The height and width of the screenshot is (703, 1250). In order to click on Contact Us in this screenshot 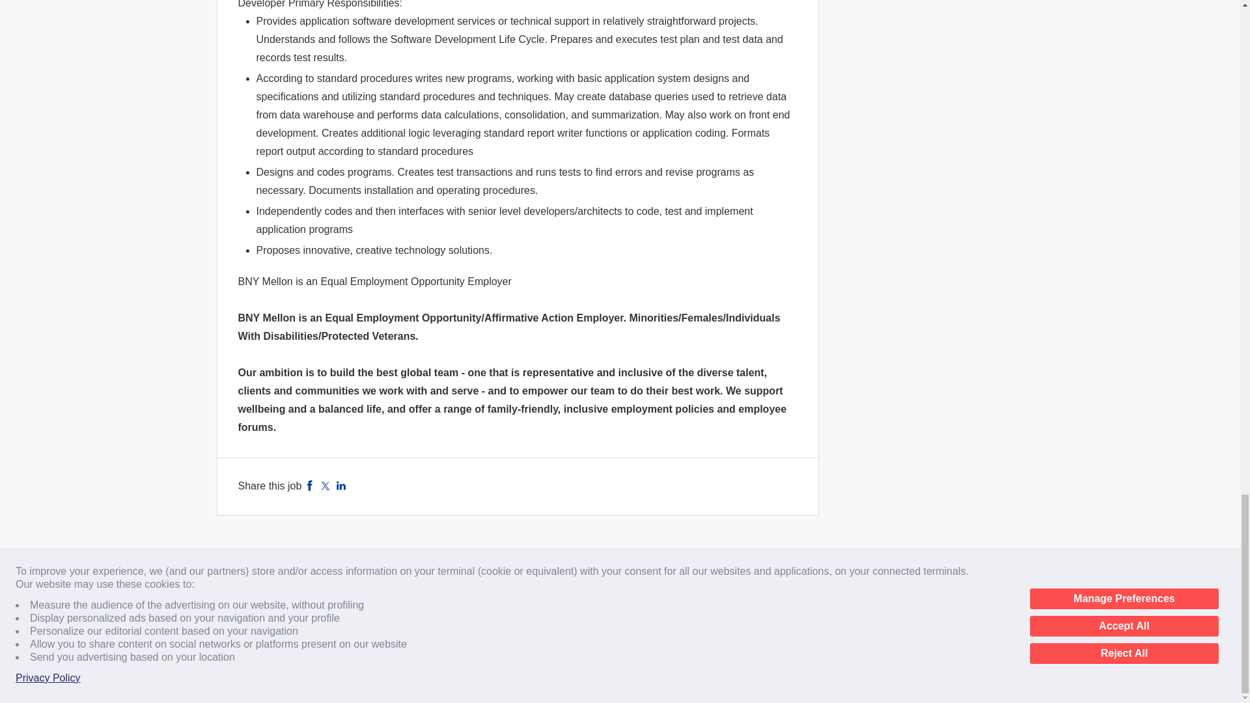, I will do `click(307, 596)`.